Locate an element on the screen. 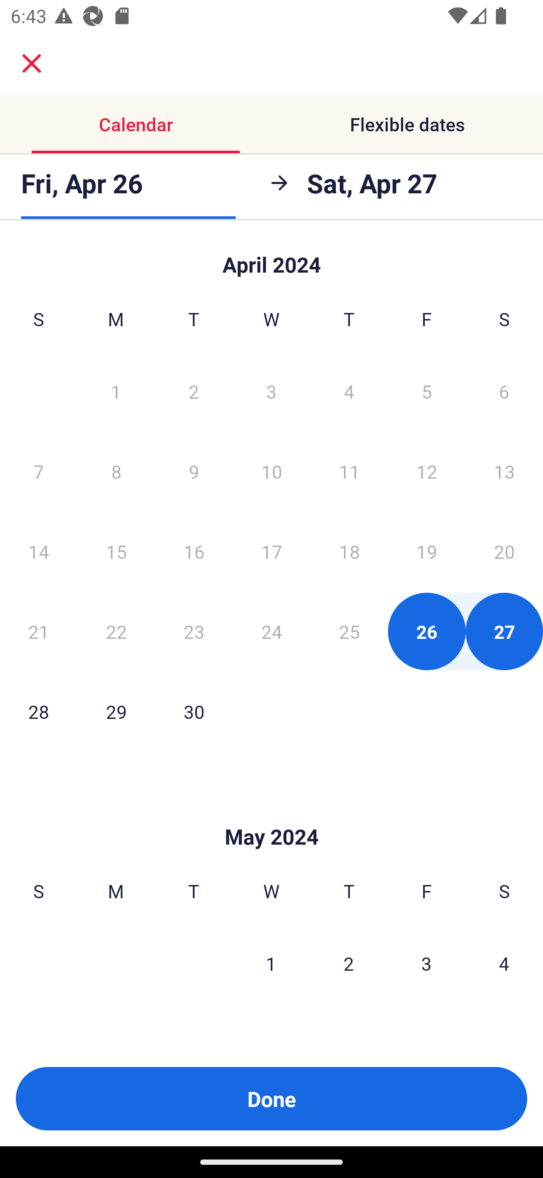  23 Tuesday, April 23, 2024 is located at coordinates (194, 631).